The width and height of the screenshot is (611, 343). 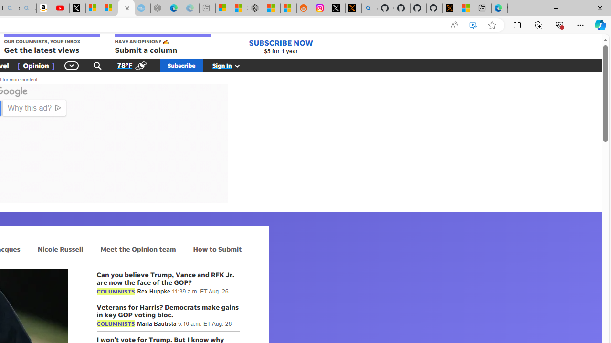 I want to click on Sign In, so click(x=232, y=65).